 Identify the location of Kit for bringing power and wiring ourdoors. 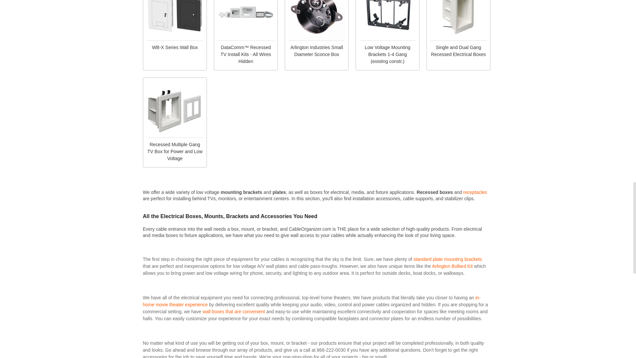
(452, 266).